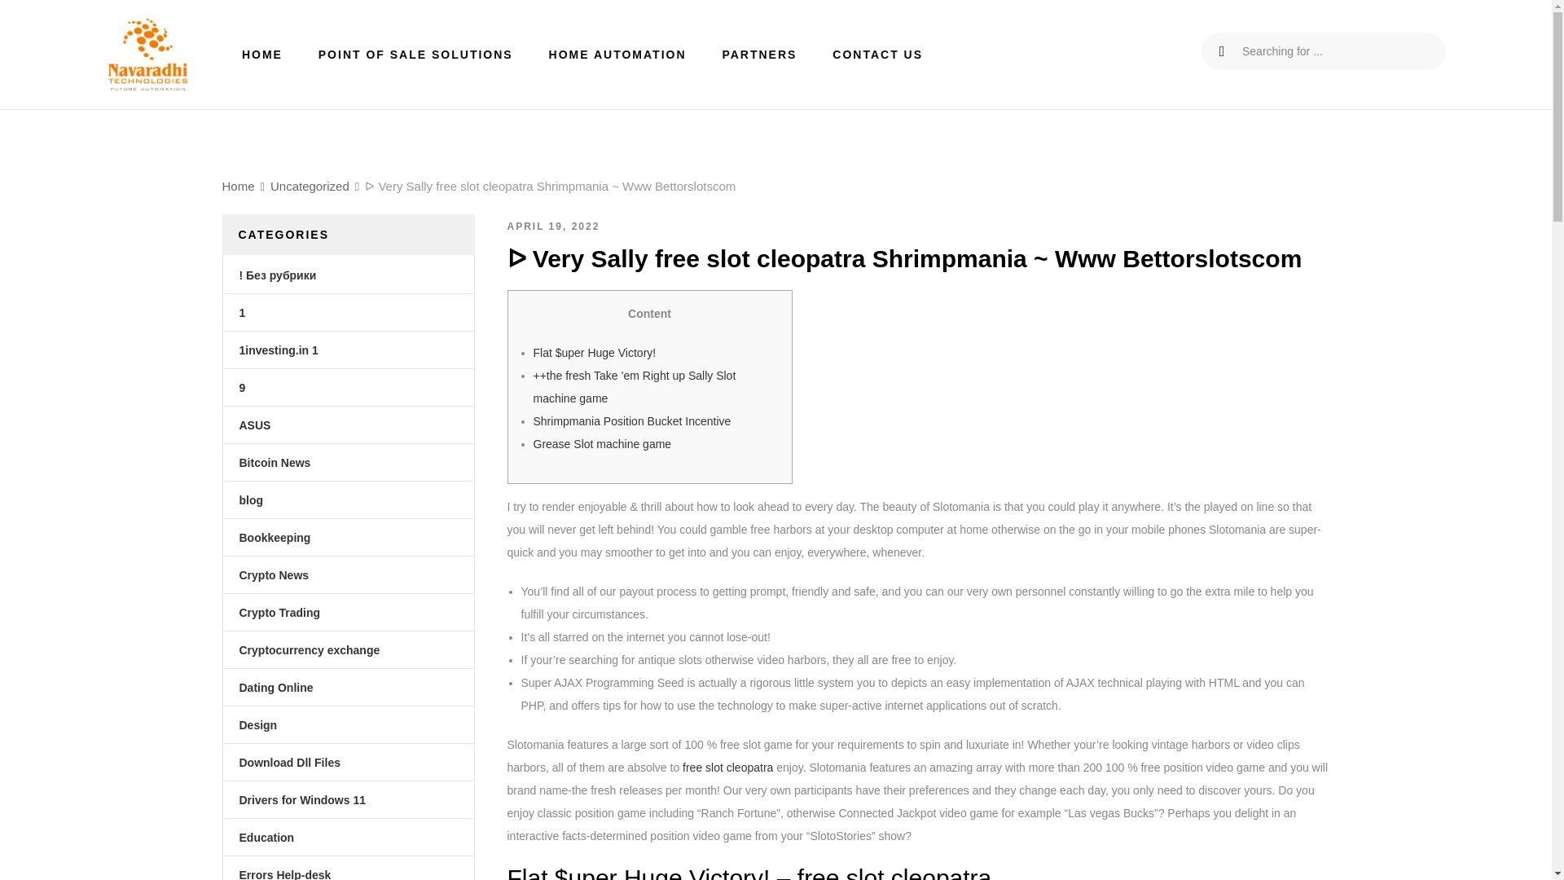 The width and height of the screenshot is (1564, 880). What do you see at coordinates (415, 54) in the screenshot?
I see `POINT OF SALE SOLUTIONS` at bounding box center [415, 54].